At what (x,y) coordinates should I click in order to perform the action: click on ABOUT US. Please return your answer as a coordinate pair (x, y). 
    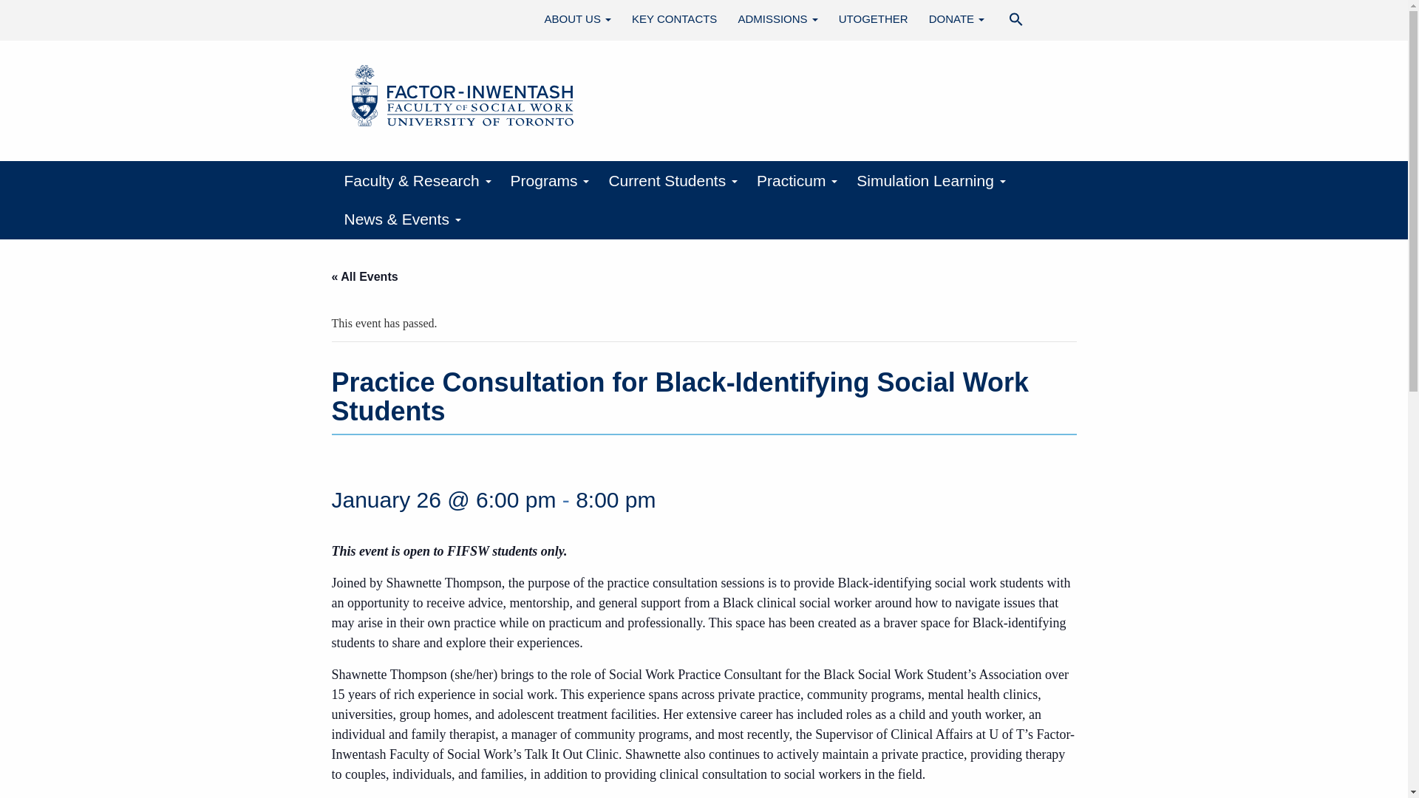
    Looking at the image, I should click on (578, 19).